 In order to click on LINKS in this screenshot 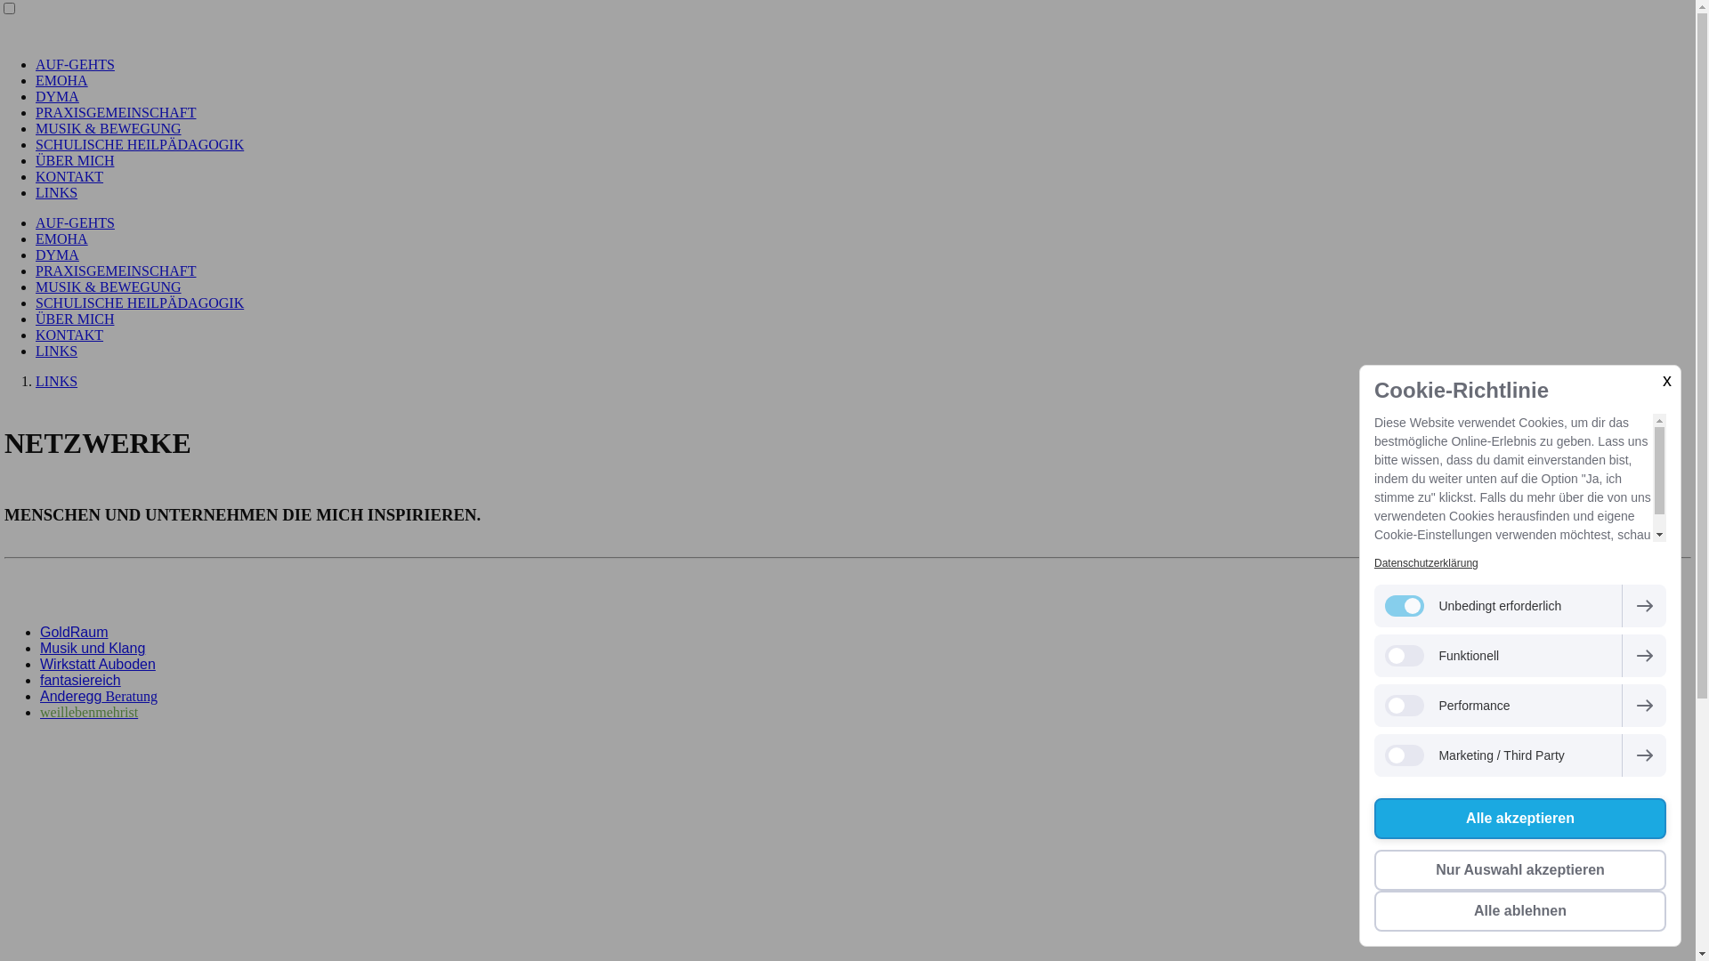, I will do `click(57, 192)`.